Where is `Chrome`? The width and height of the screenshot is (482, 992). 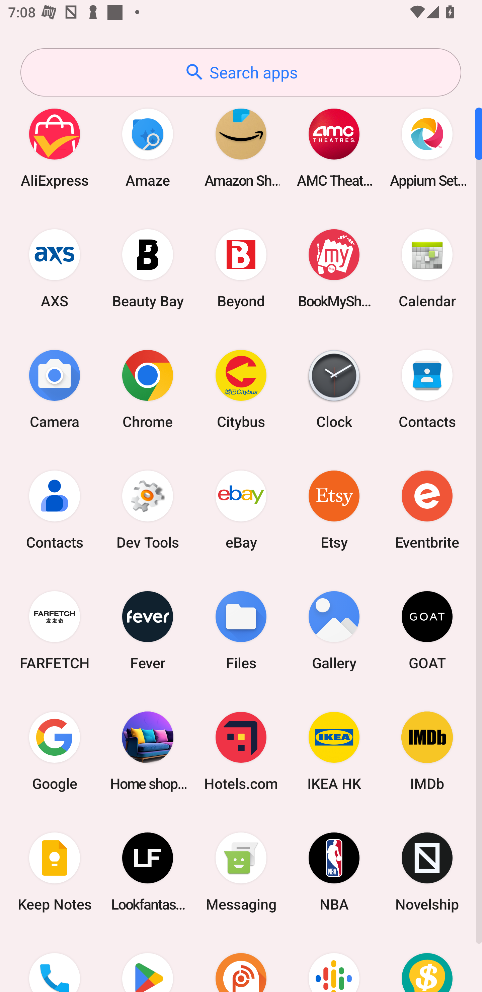 Chrome is located at coordinates (148, 389).